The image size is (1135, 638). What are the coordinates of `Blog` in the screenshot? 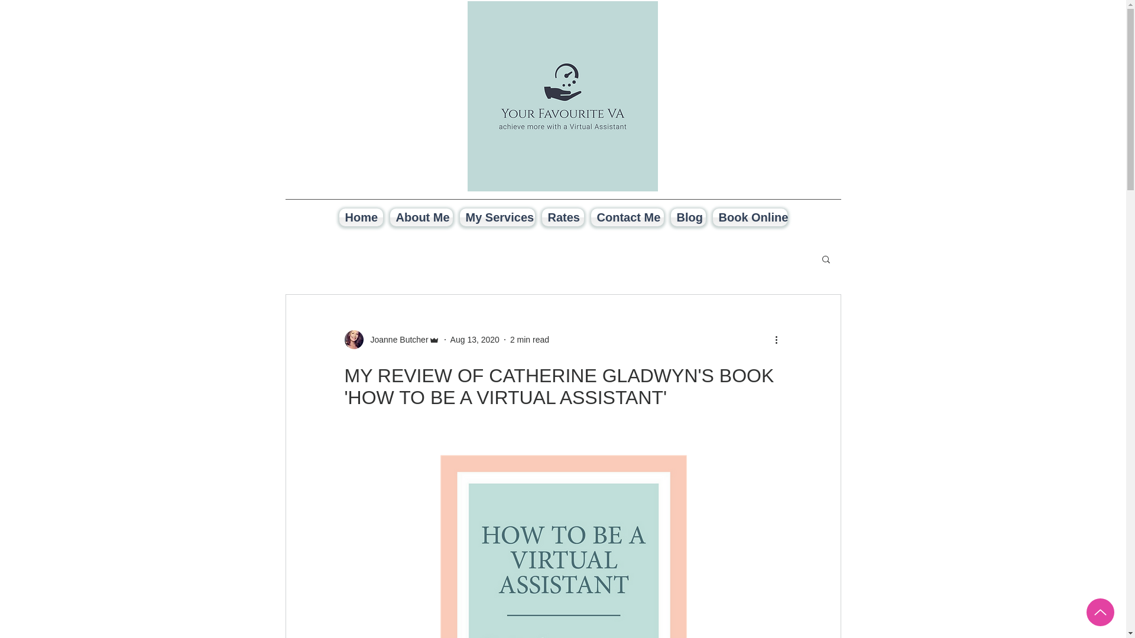 It's located at (688, 217).